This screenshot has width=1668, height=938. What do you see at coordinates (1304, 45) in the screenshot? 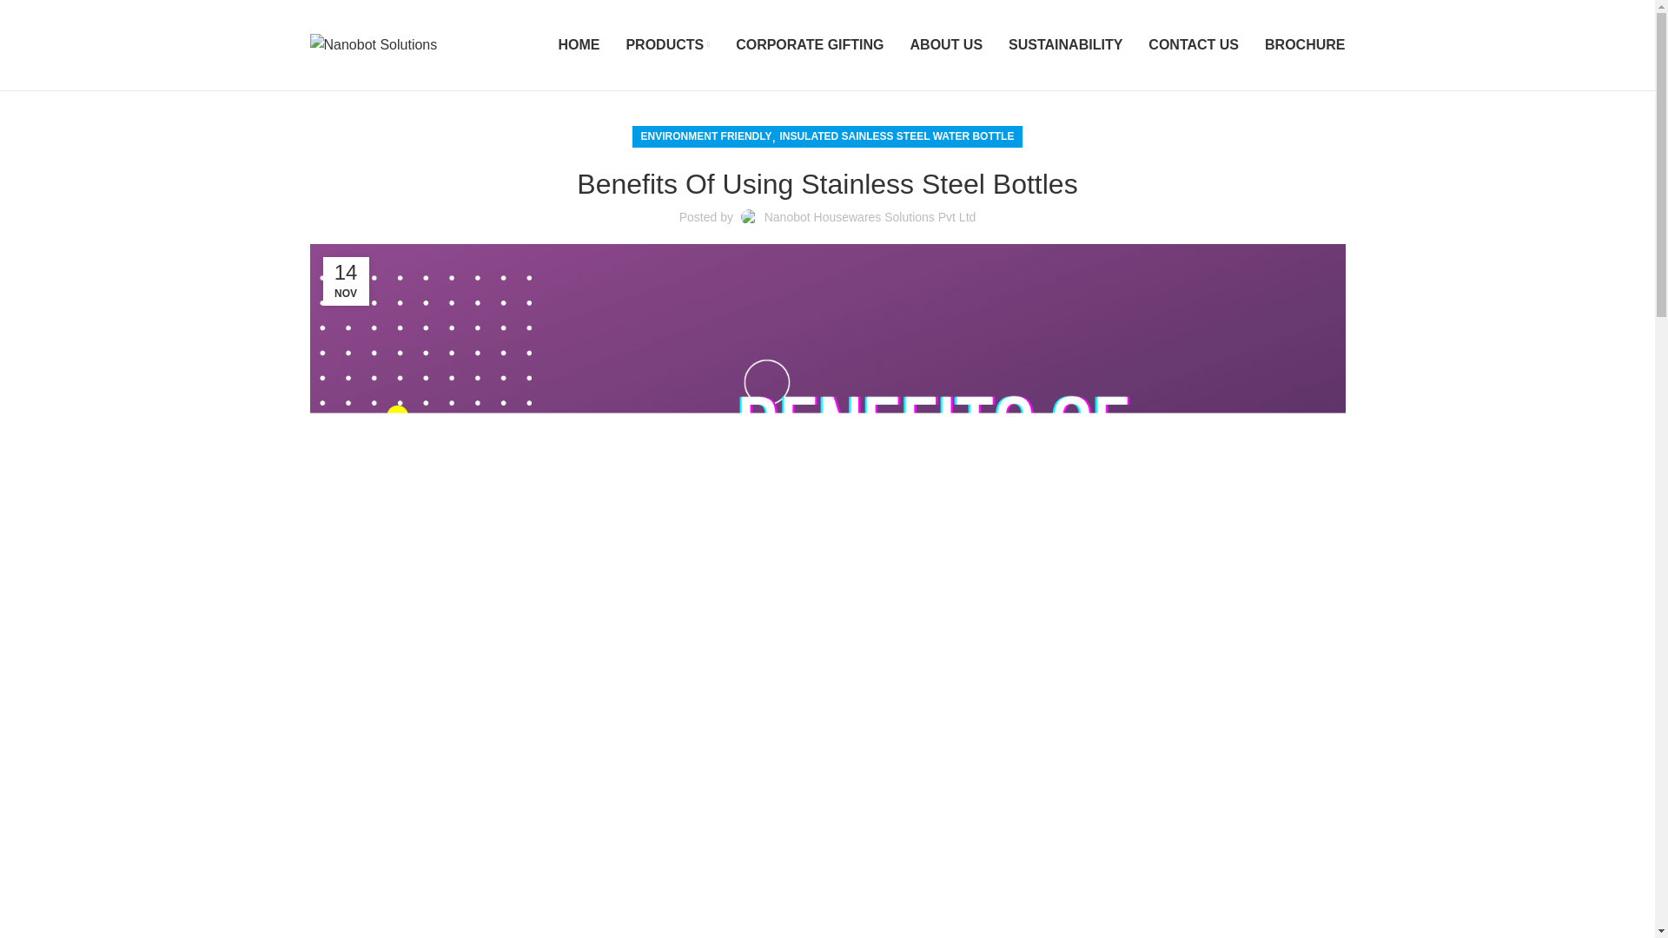
I see `BROCHURE` at bounding box center [1304, 45].